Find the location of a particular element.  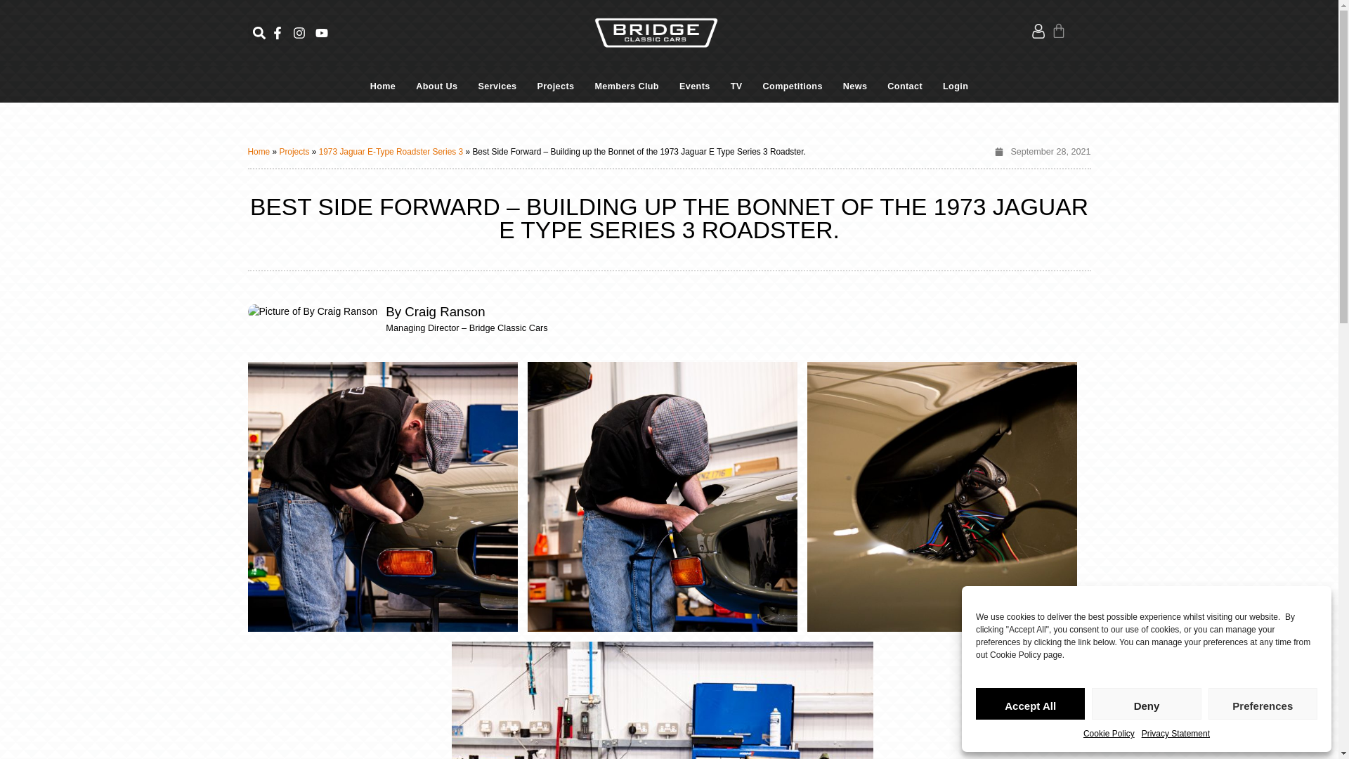

Privacy Statement is located at coordinates (1175, 734).